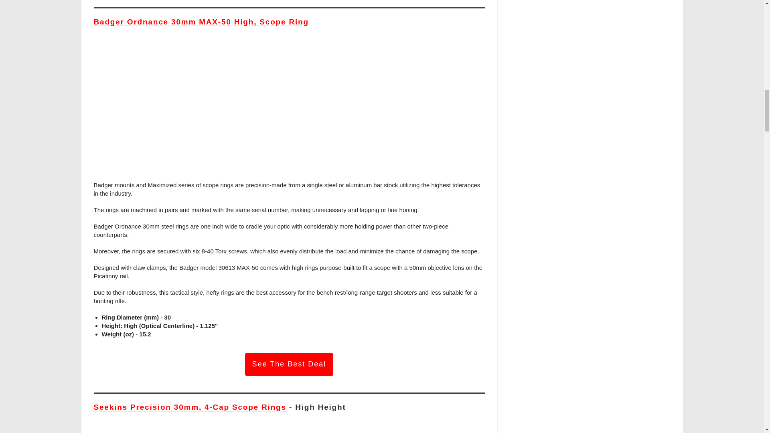 Image resolution: width=770 pixels, height=433 pixels. Describe the element at coordinates (289, 108) in the screenshot. I see `badger ordance 30mm max` at that location.